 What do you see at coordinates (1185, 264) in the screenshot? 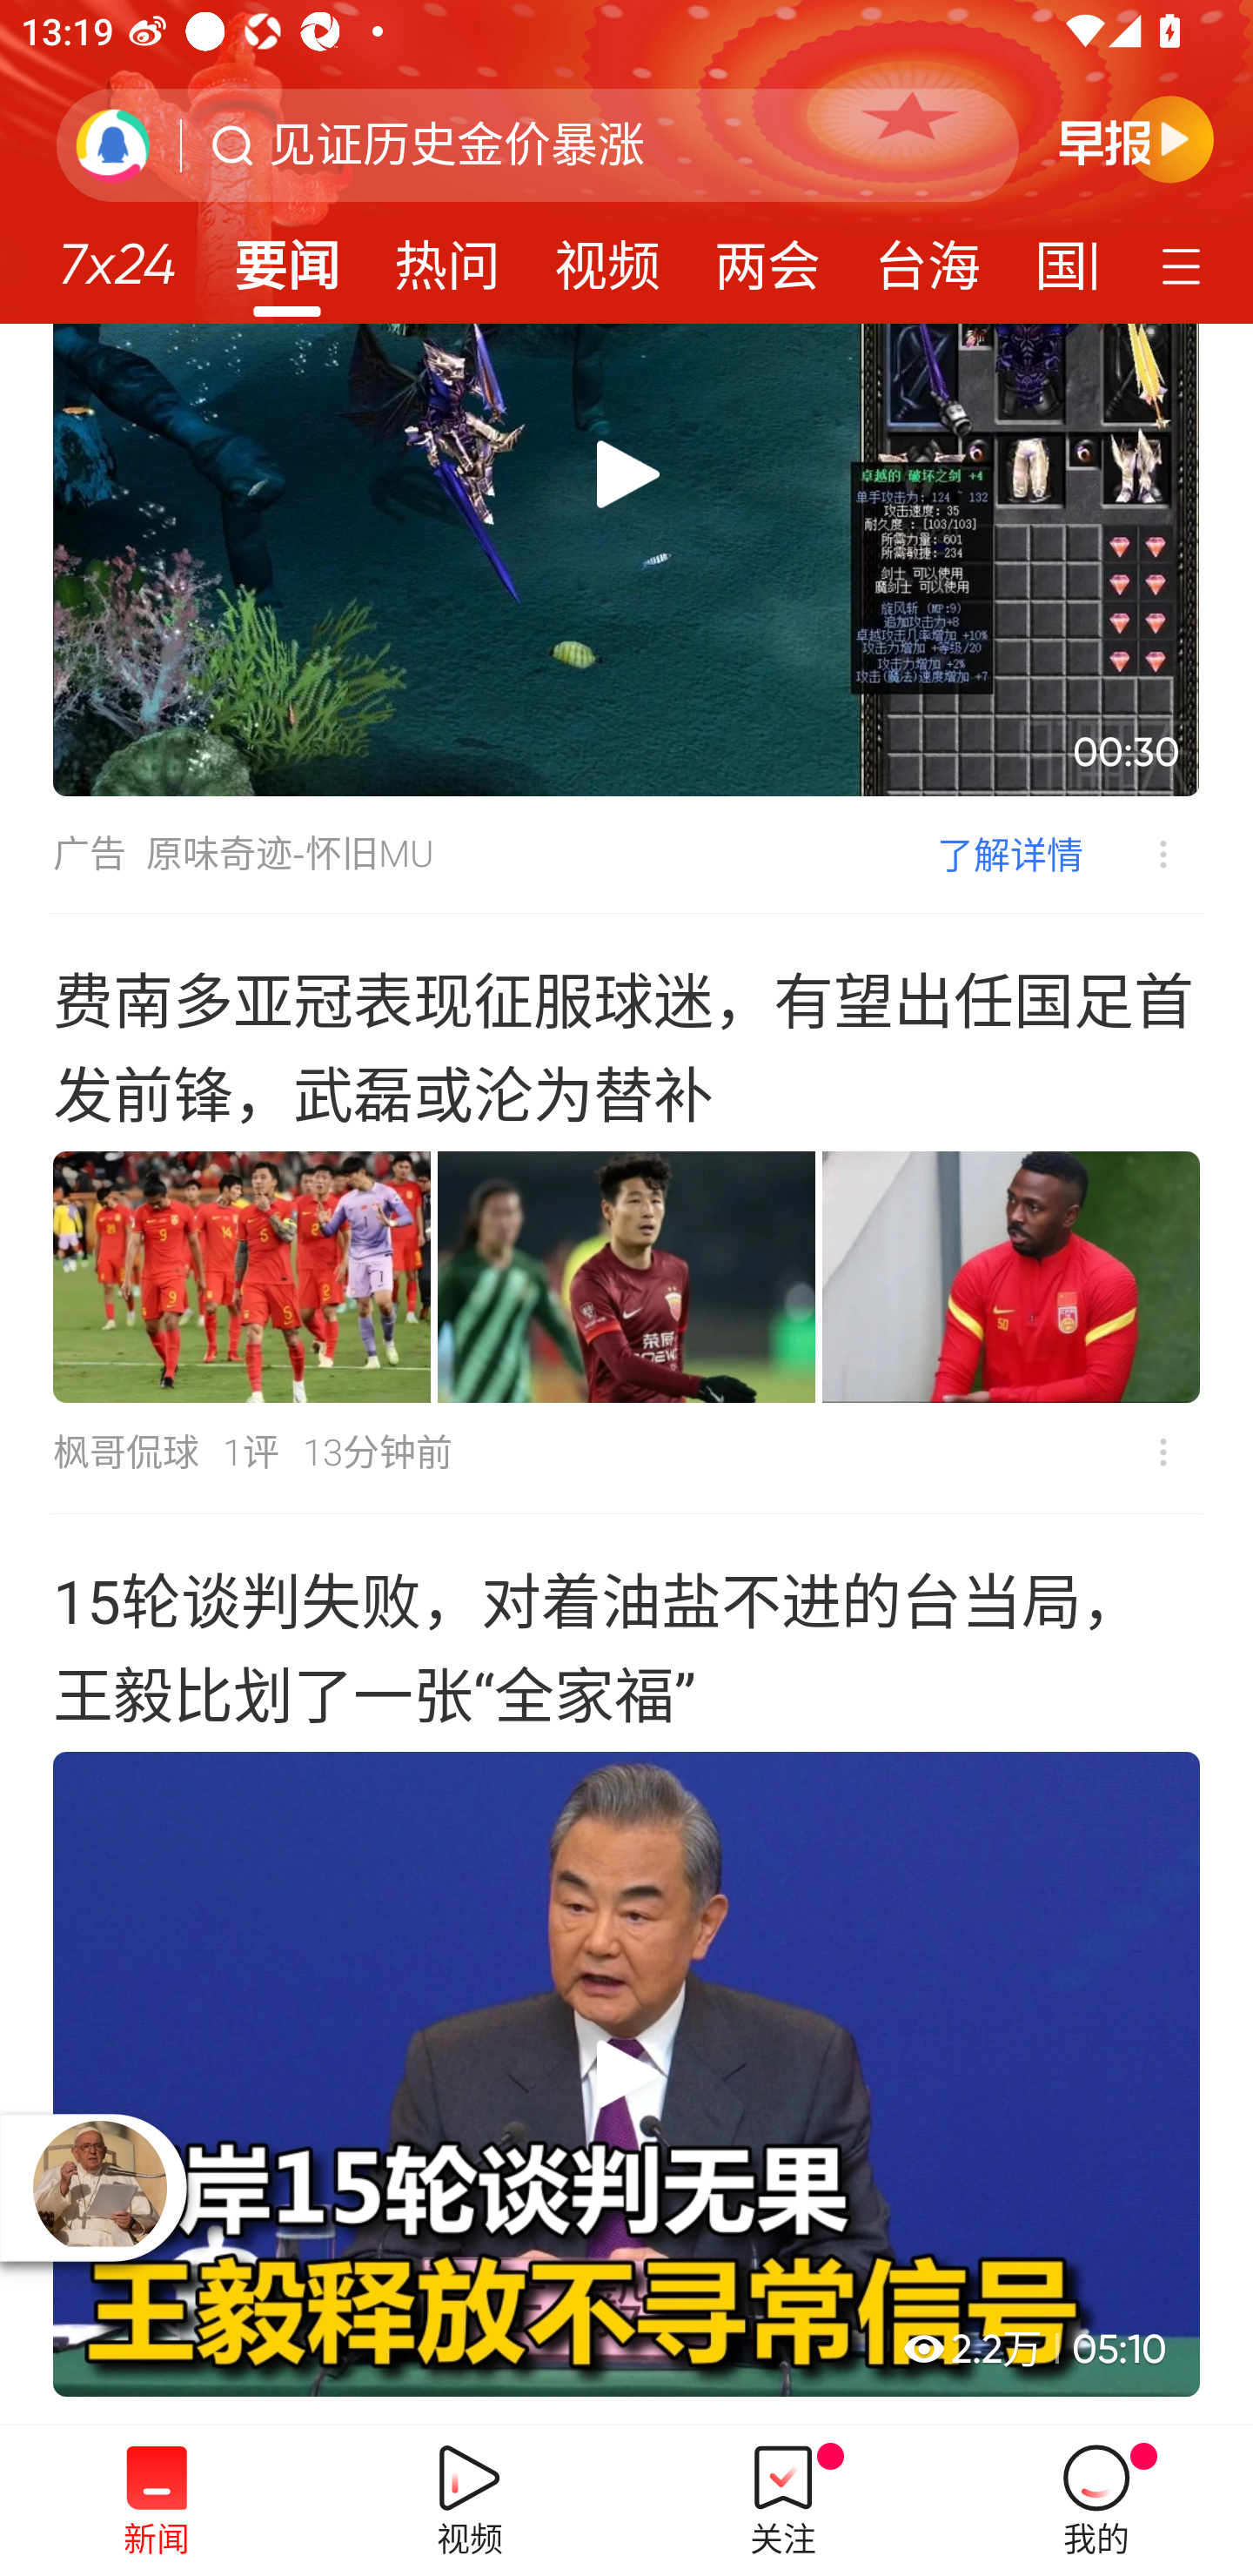
I see ` 定制频道` at bounding box center [1185, 264].